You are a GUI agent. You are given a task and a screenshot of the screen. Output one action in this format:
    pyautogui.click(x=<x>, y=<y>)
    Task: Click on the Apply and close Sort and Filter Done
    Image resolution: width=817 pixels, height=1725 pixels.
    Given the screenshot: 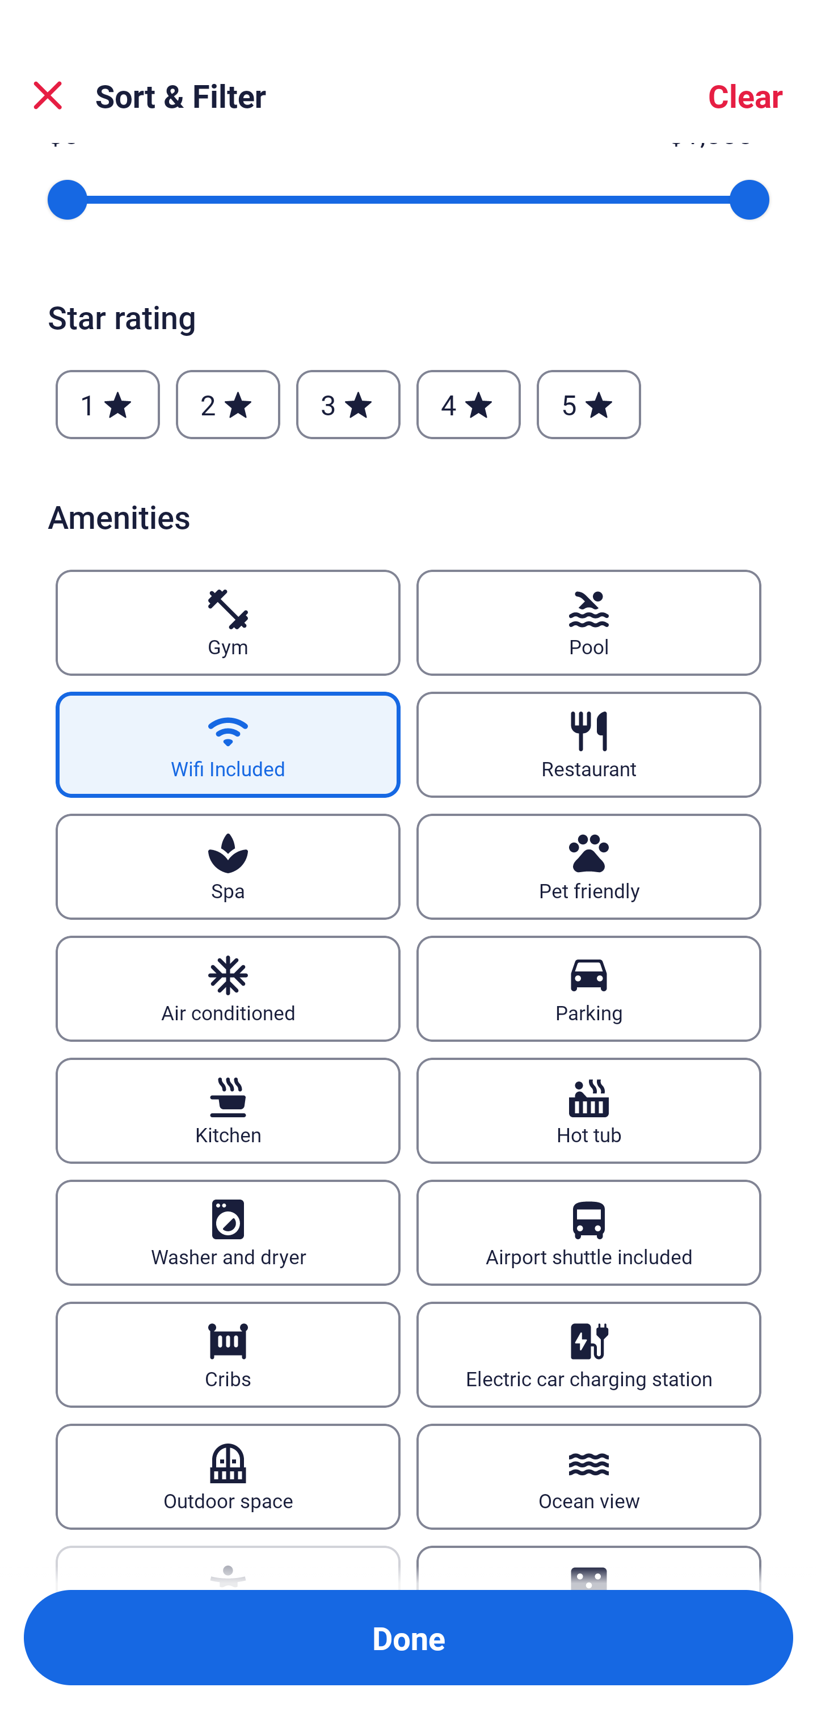 What is the action you would take?
    pyautogui.click(x=408, y=1638)
    